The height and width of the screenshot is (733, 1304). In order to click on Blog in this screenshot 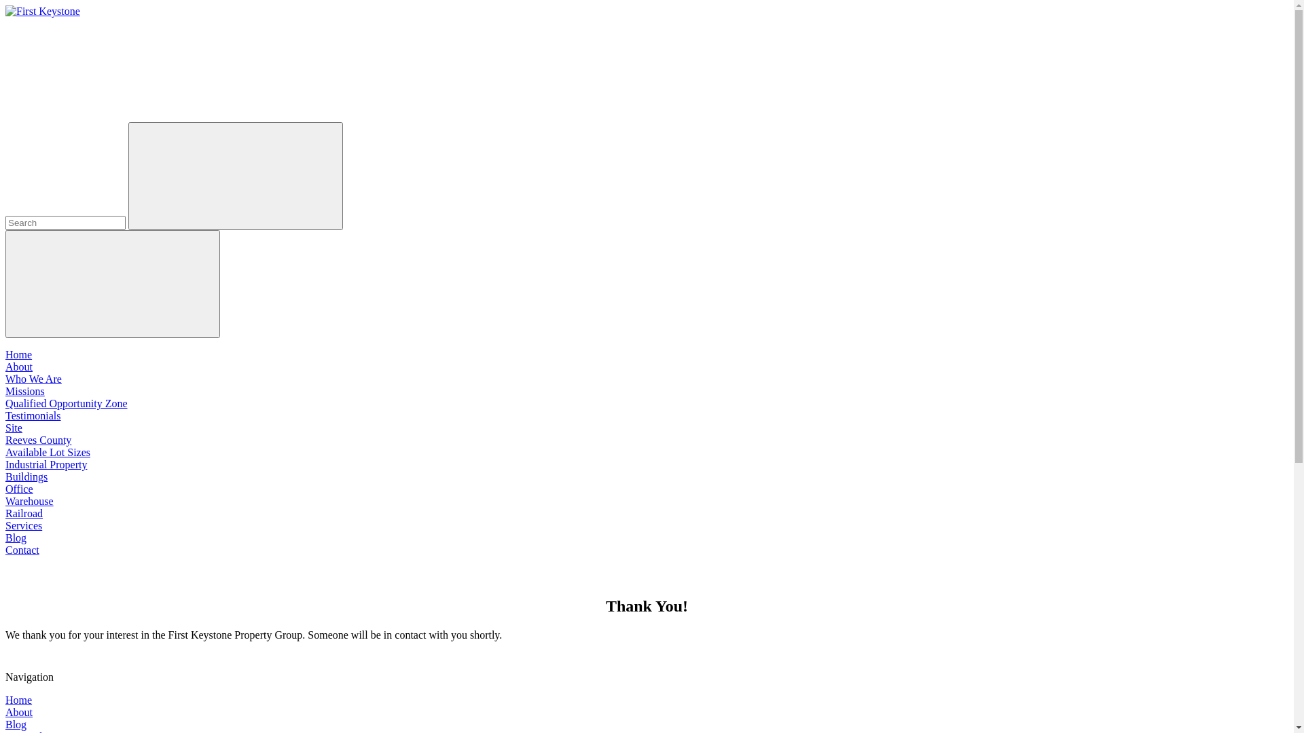, I will do `click(16, 538)`.